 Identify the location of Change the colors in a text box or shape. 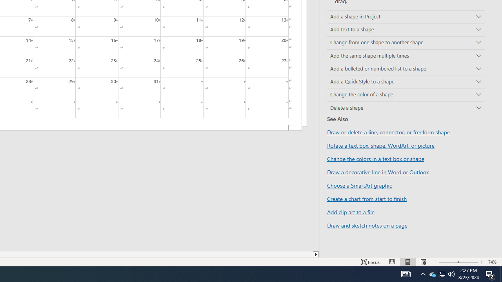
(376, 159).